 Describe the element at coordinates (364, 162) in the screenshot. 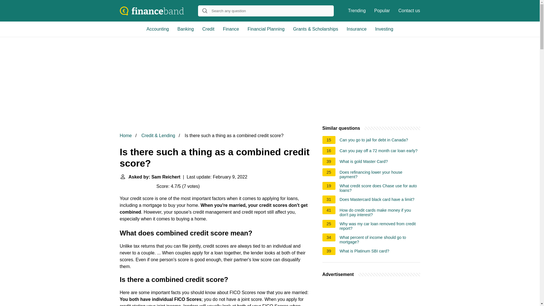

I see `What is gold Master Card?` at that location.